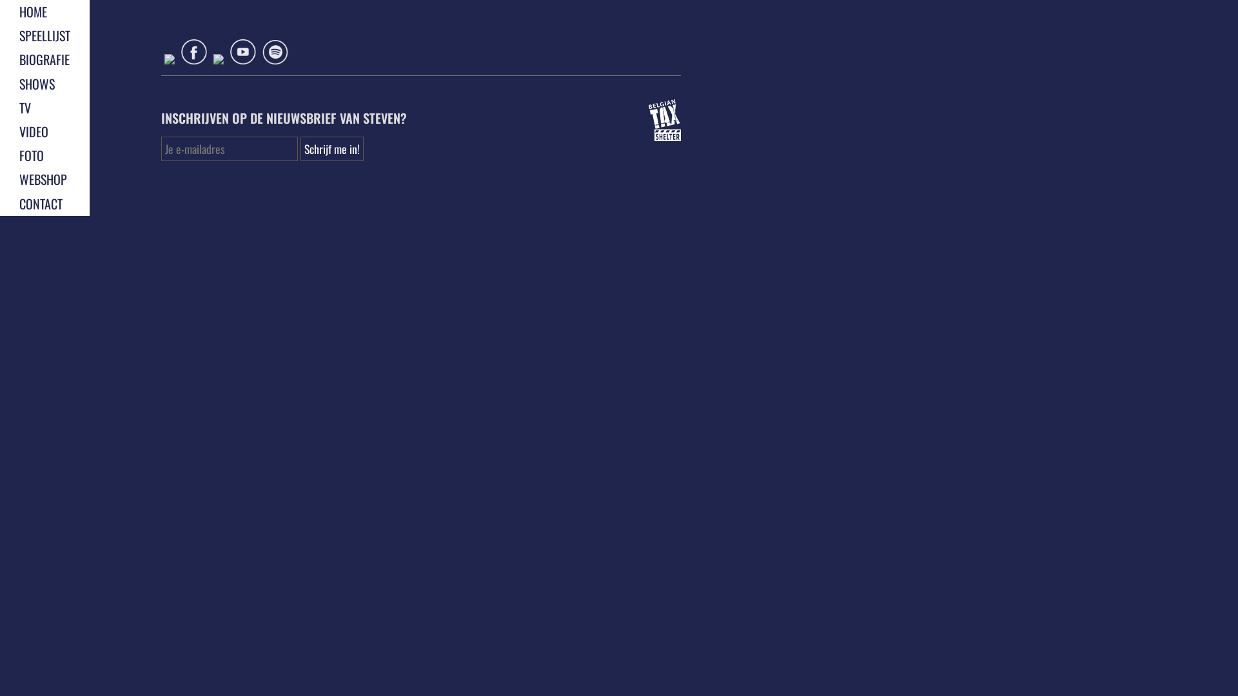 The image size is (1238, 696). Describe the element at coordinates (25, 108) in the screenshot. I see `TV` at that location.